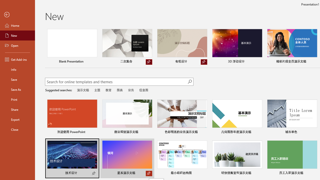  What do you see at coordinates (17, 15) in the screenshot?
I see `Back` at bounding box center [17, 15].